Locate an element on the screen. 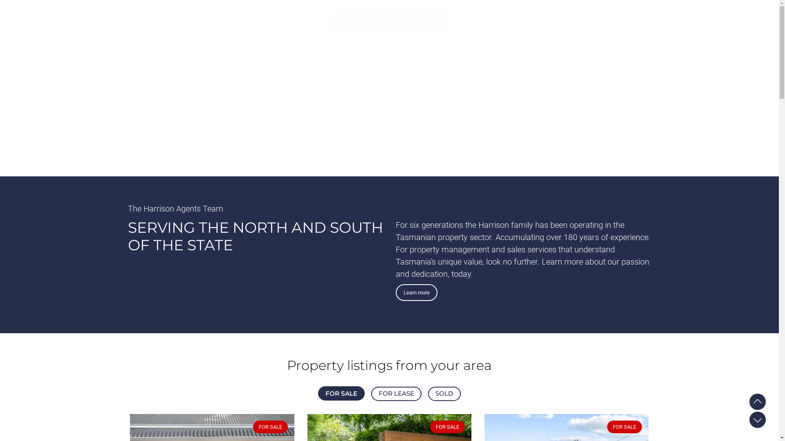  FOR LEASE is located at coordinates (397, 394).